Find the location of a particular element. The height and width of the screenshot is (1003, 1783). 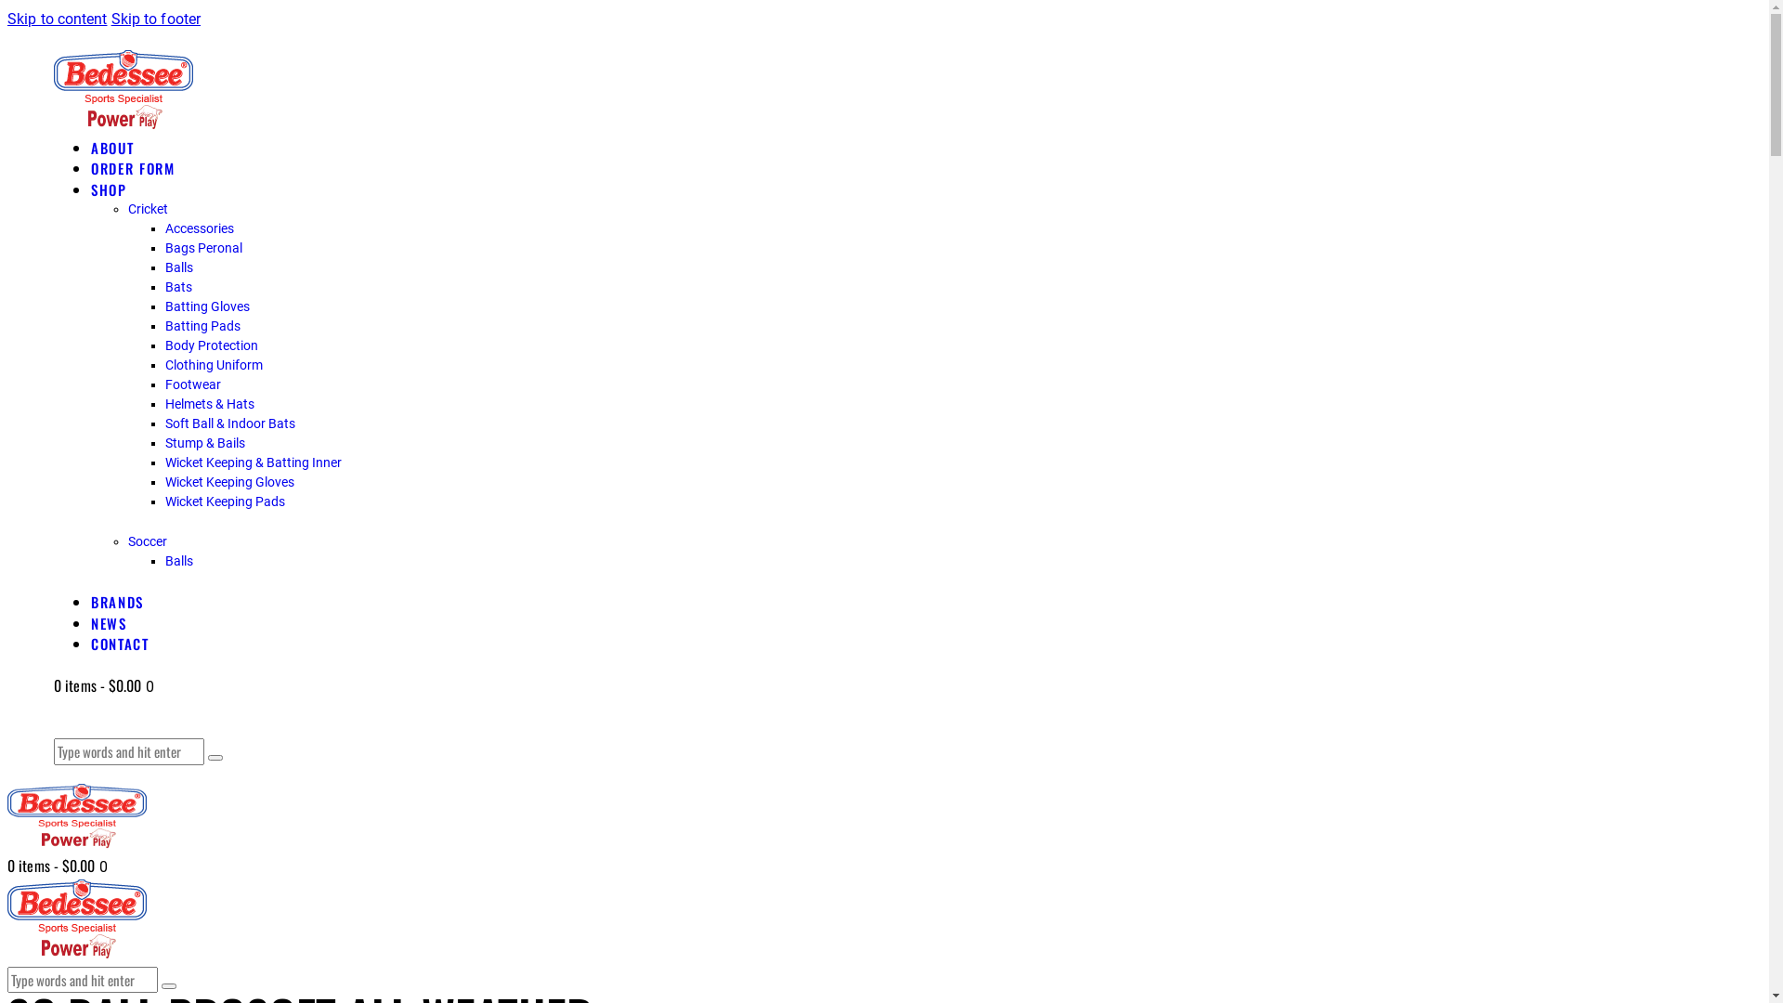

Wicket Keeping Pads is located at coordinates (225, 501).